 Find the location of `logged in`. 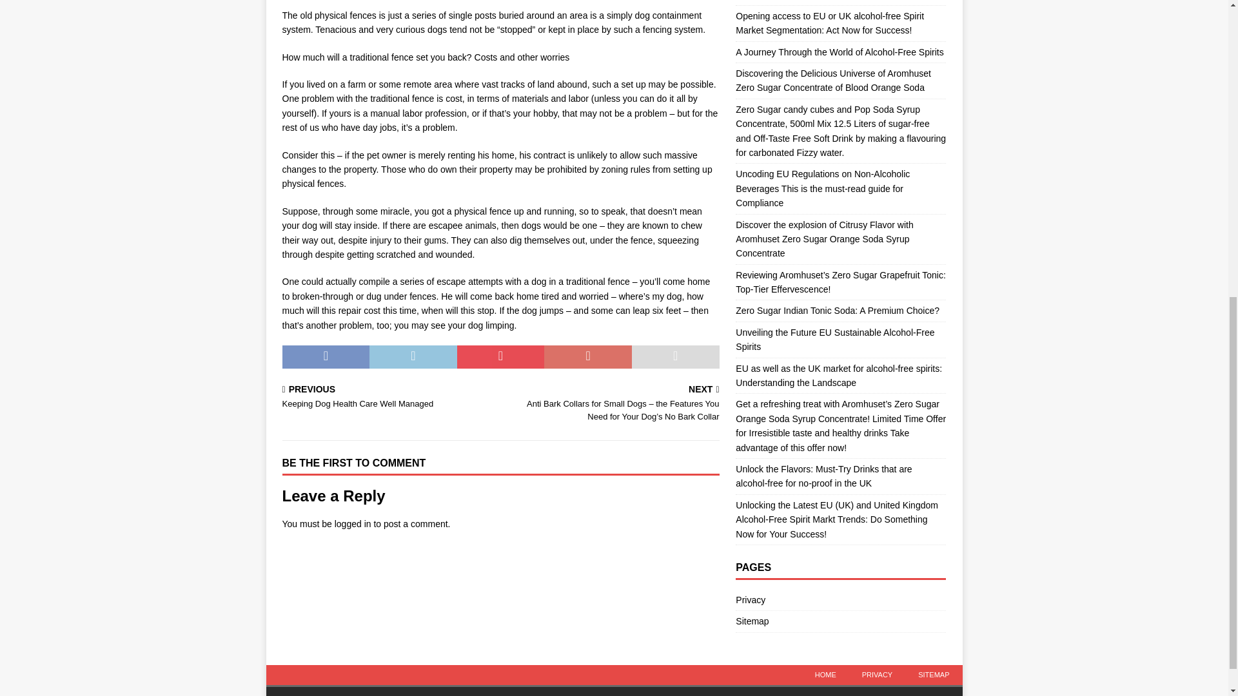

logged in is located at coordinates (840, 52).